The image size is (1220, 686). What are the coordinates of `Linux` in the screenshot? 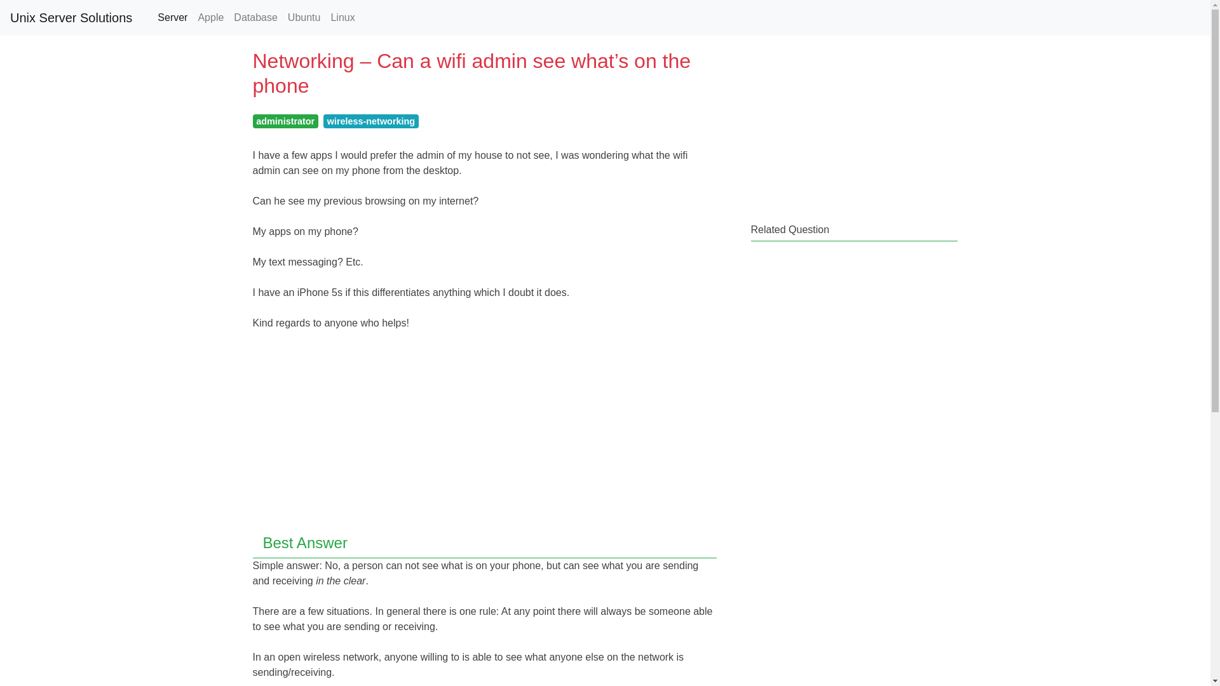 It's located at (342, 17).